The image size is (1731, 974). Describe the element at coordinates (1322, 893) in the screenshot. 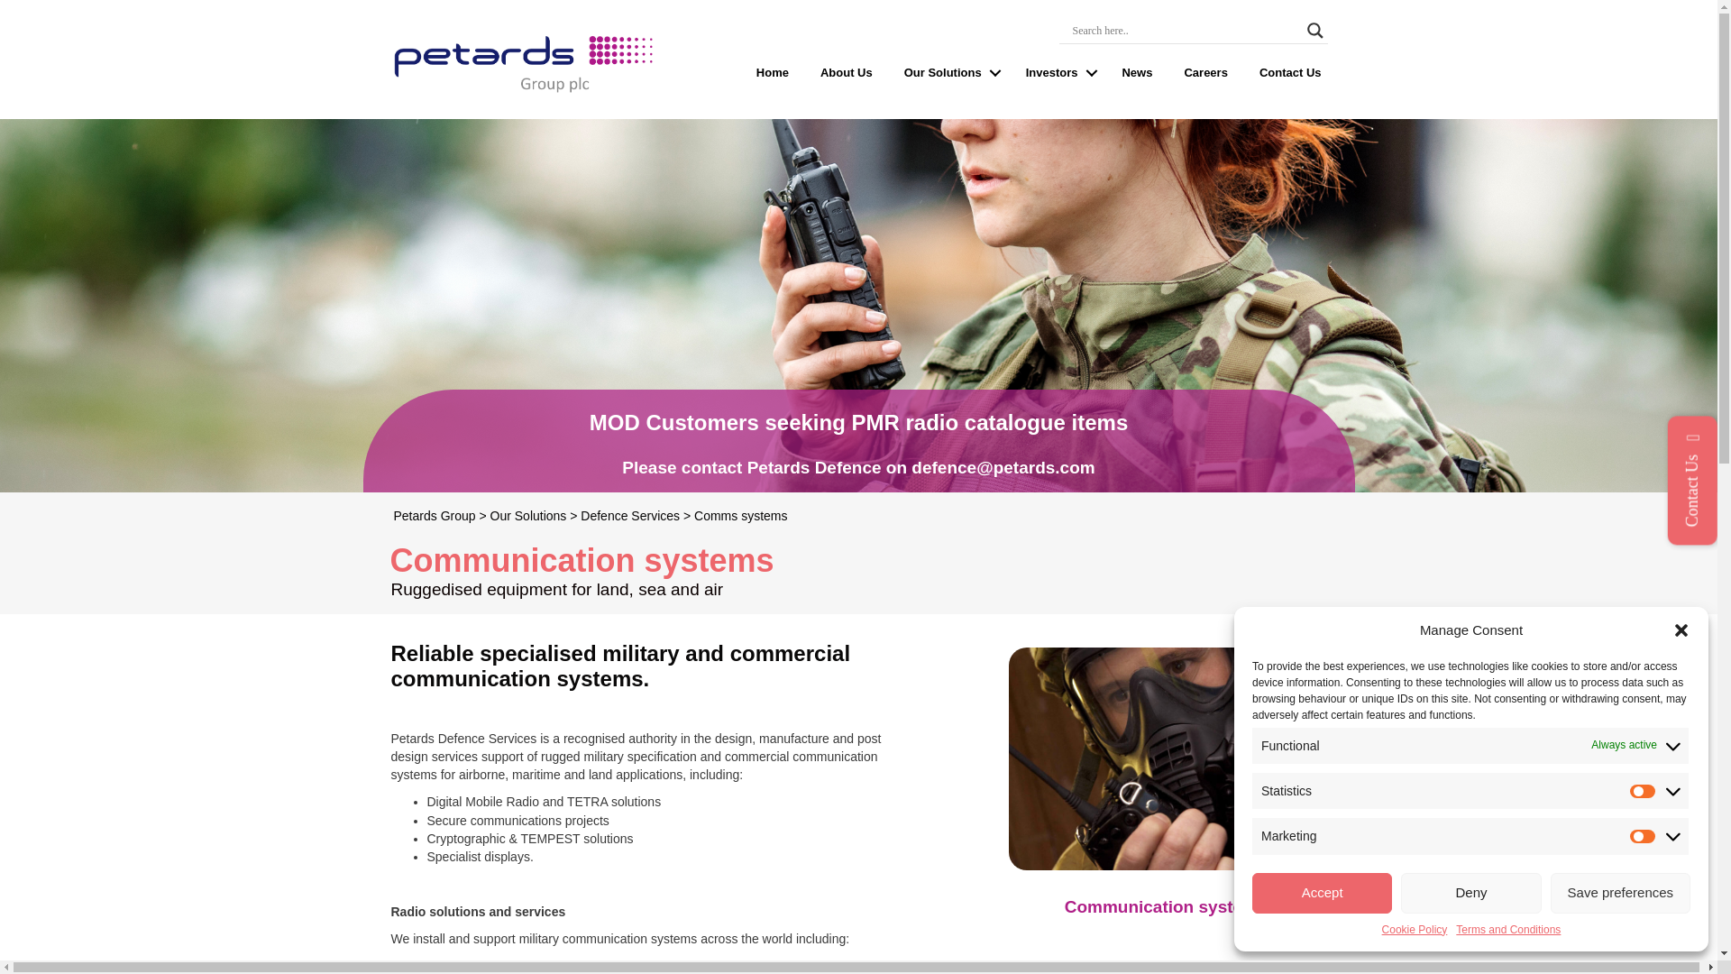

I see `Accept` at that location.